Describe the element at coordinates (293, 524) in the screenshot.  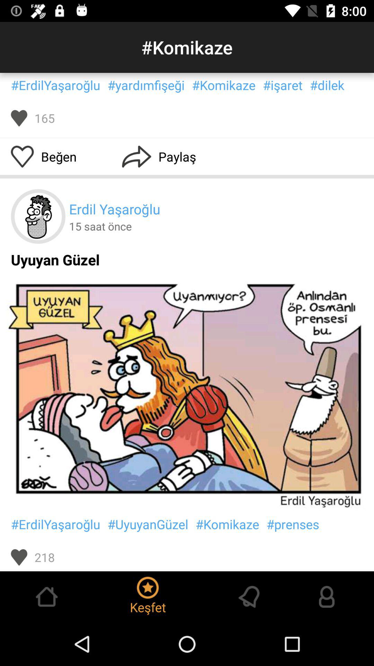
I see `swipe until the #prenses icon` at that location.